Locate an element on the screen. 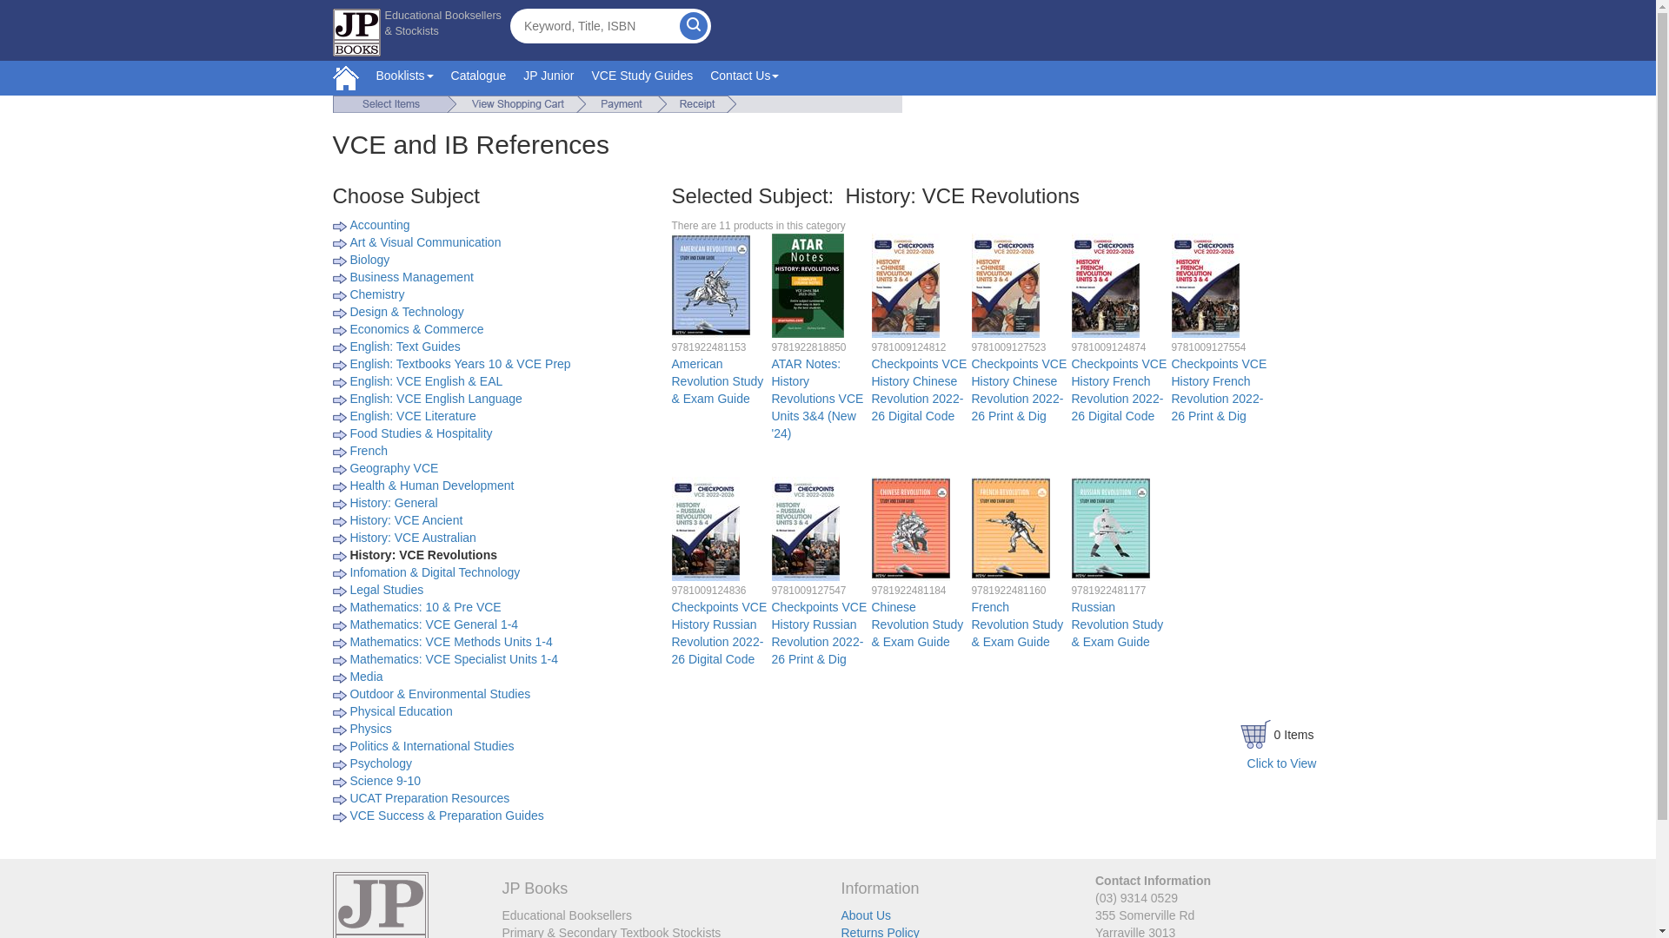 This screenshot has width=1669, height=938. Health & Human Development is located at coordinates (431, 486).